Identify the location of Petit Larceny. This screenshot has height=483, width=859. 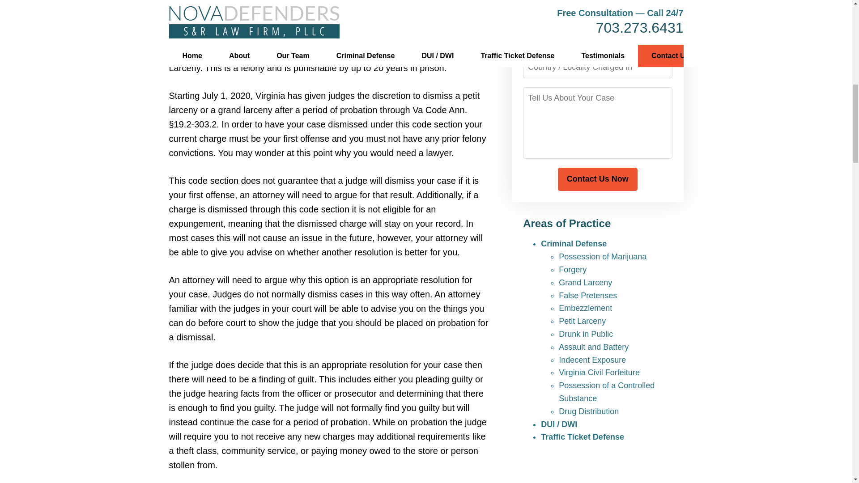
(582, 321).